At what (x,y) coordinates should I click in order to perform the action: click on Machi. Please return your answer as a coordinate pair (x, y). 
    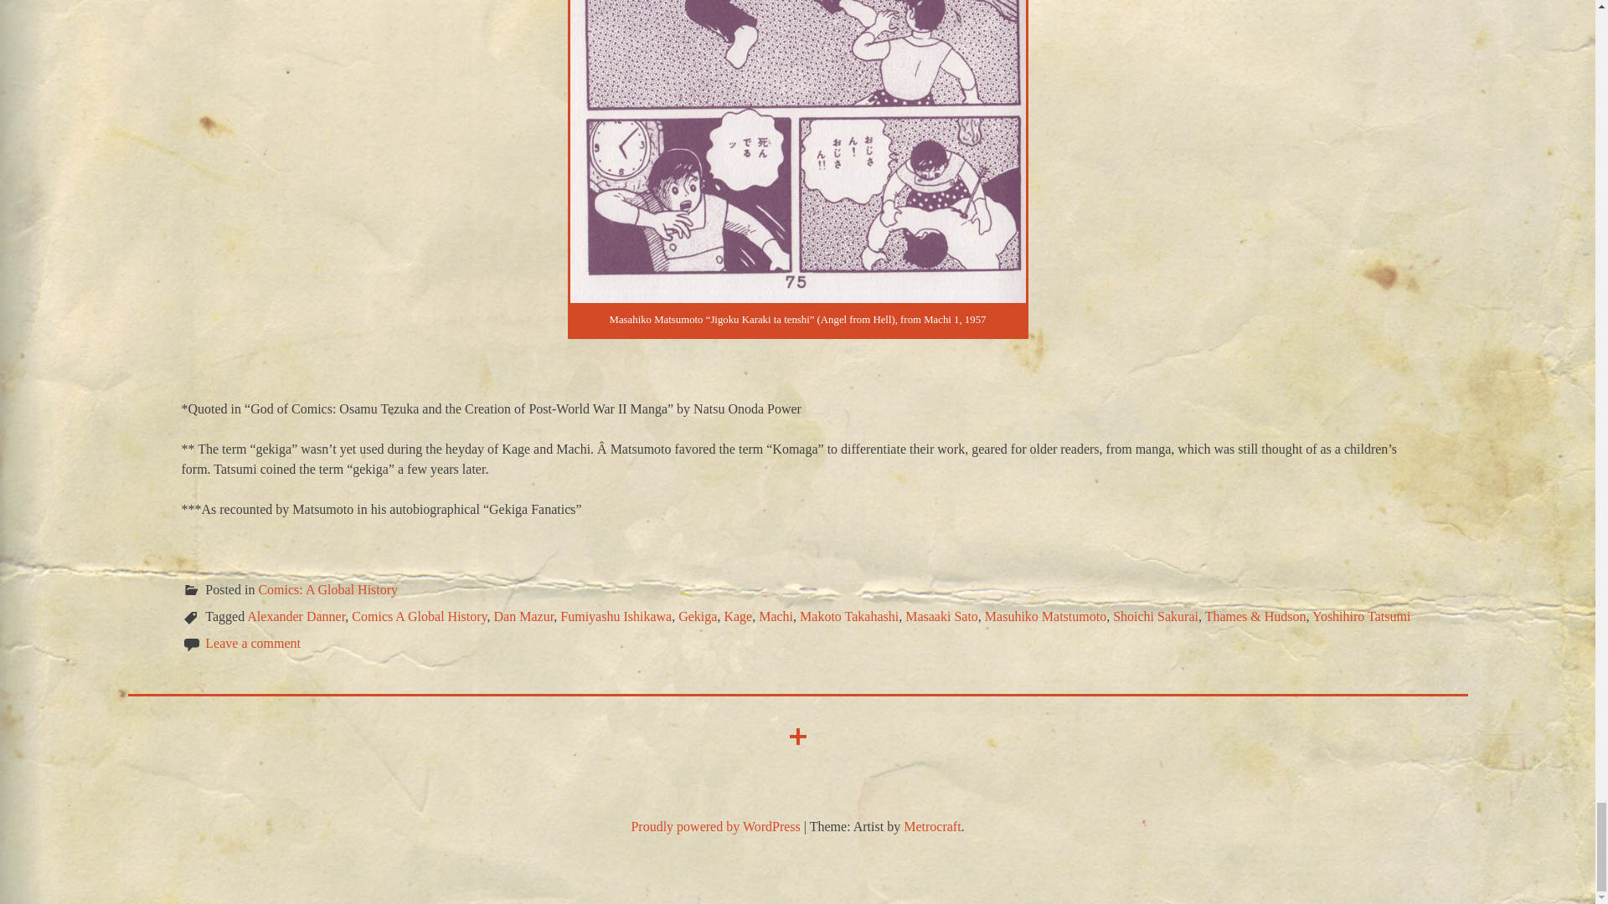
    Looking at the image, I should click on (776, 616).